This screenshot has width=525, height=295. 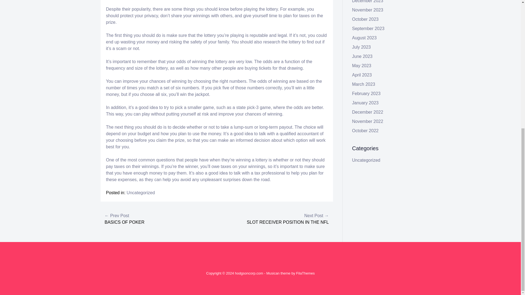 What do you see at coordinates (141, 192) in the screenshot?
I see `Uncategorized` at bounding box center [141, 192].